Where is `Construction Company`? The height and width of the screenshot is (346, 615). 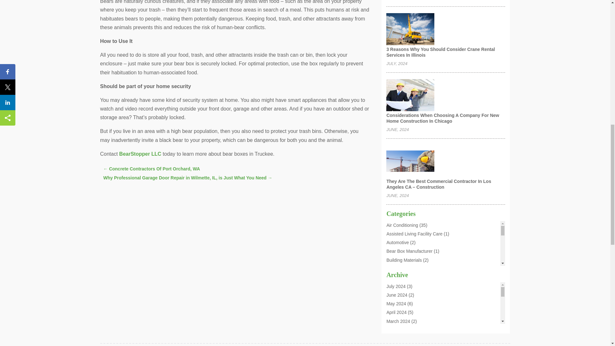 Construction Company is located at coordinates (409, 329).